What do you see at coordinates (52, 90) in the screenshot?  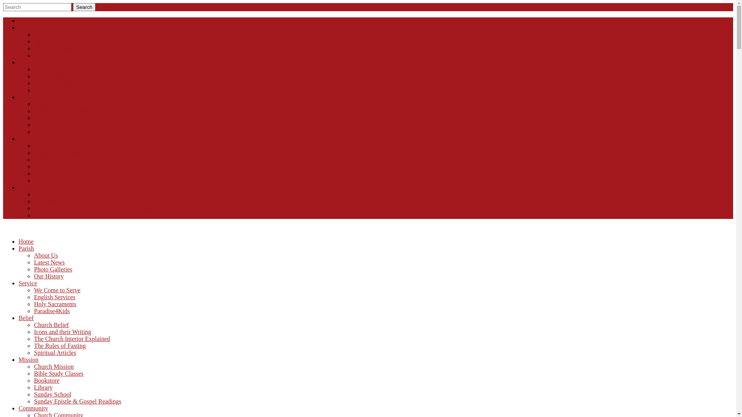 I see `Paradise4Kids` at bounding box center [52, 90].